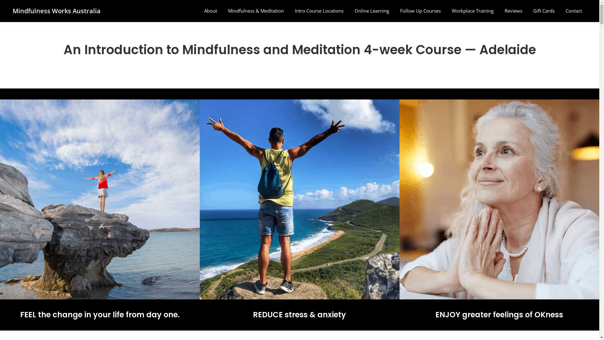 The image size is (604, 340). What do you see at coordinates (420, 11) in the screenshot?
I see `Follow Up Courses` at bounding box center [420, 11].